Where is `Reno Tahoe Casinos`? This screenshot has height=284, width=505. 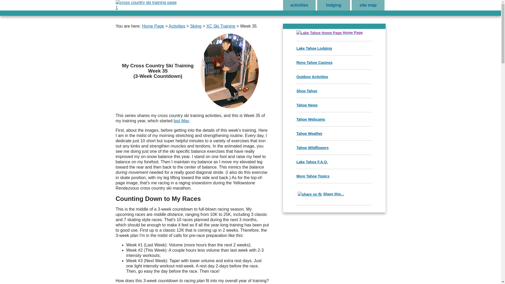
Reno Tahoe Casinos is located at coordinates (314, 63).